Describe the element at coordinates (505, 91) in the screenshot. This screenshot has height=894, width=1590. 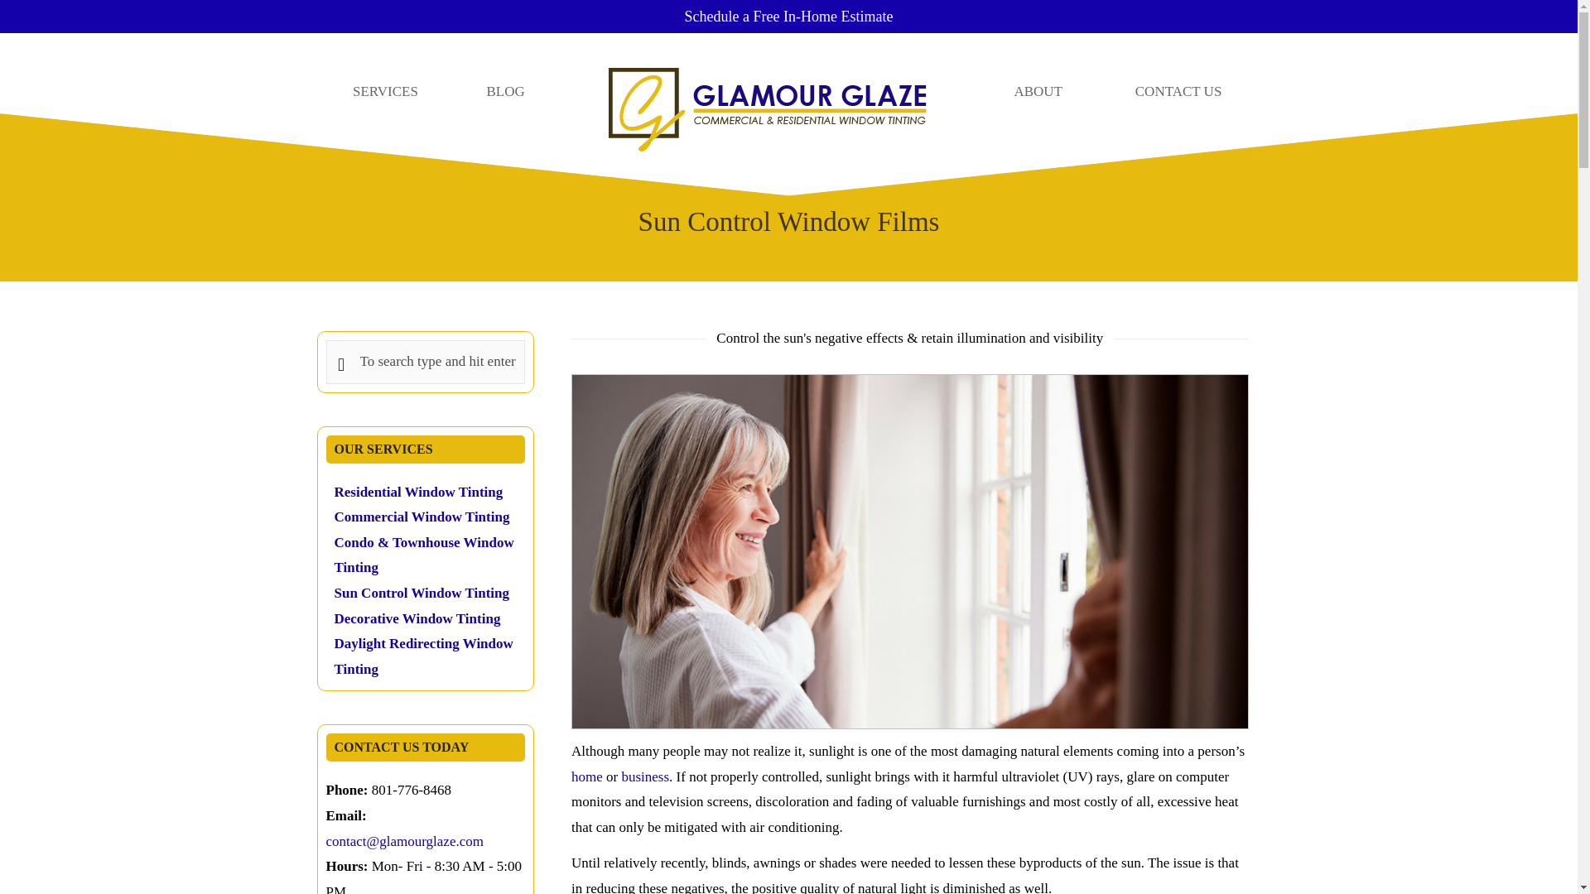
I see `BLOG` at that location.